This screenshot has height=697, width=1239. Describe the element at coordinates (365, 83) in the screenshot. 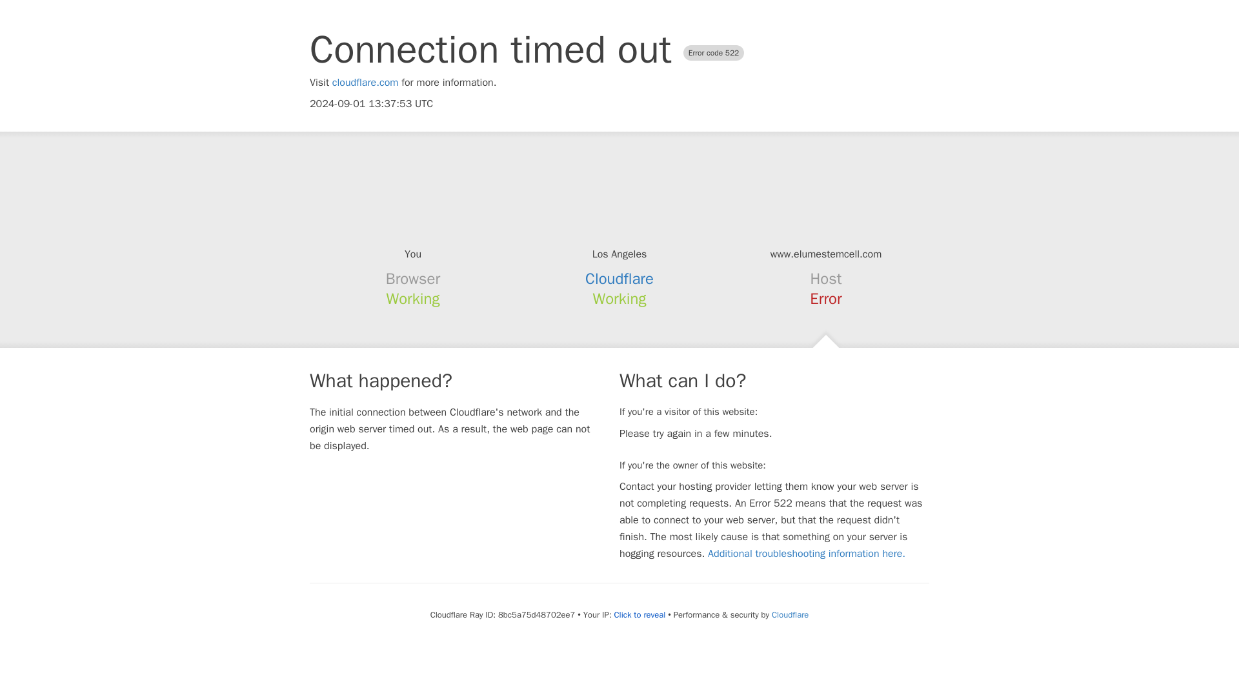

I see `cloudflare.com` at that location.